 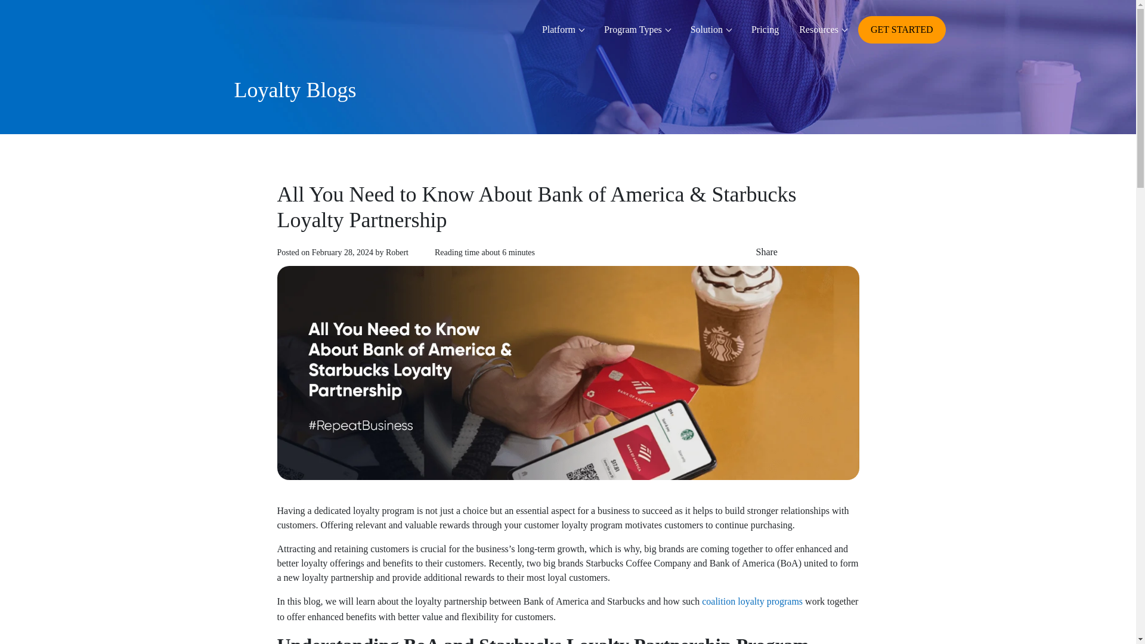 What do you see at coordinates (765, 29) in the screenshot?
I see `Pricing` at bounding box center [765, 29].